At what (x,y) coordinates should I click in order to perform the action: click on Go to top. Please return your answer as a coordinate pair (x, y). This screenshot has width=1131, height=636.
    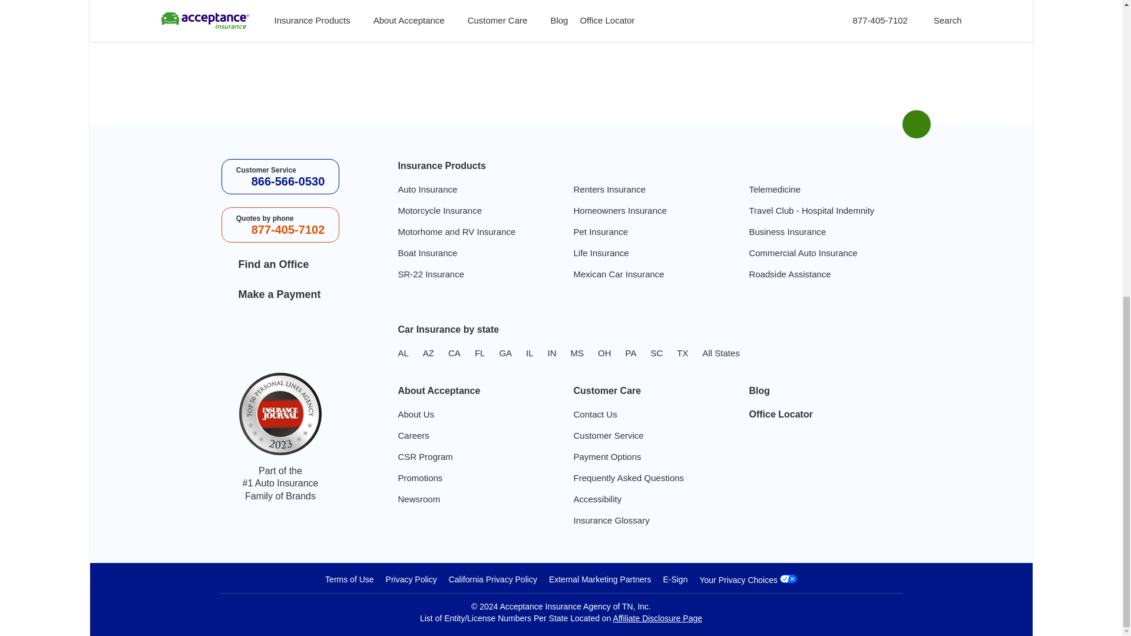
    Looking at the image, I should click on (915, 124).